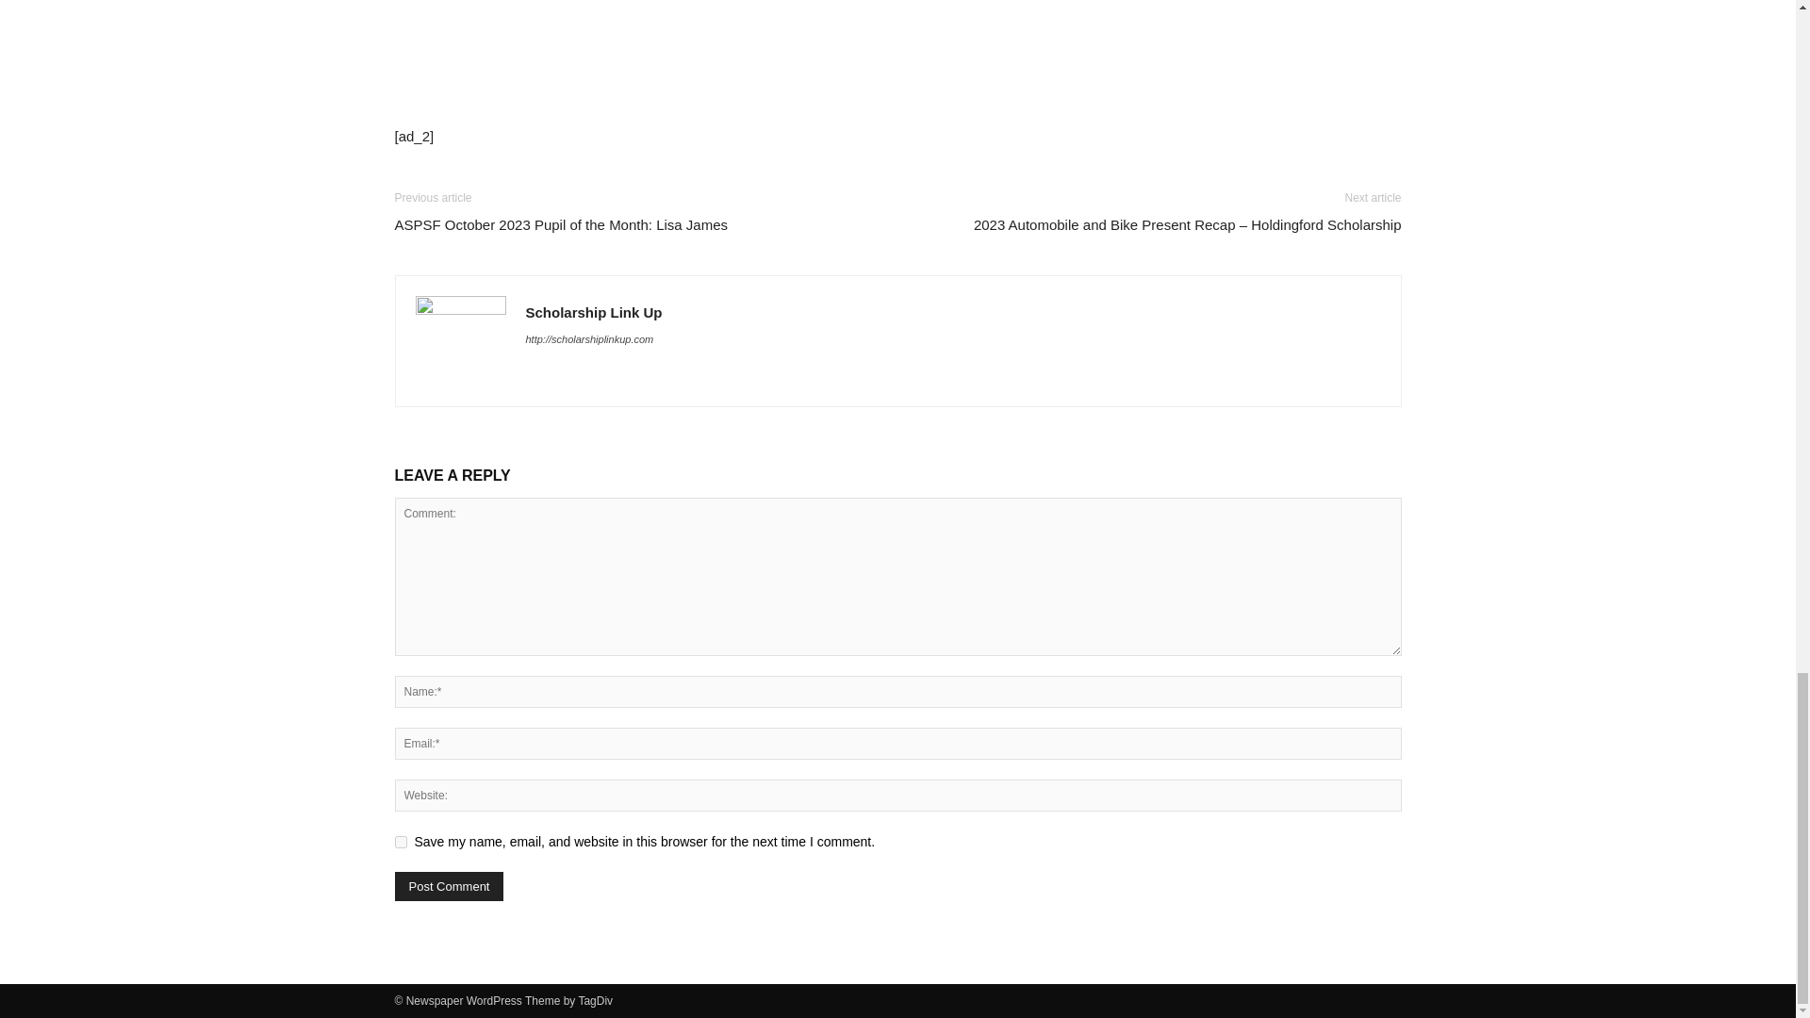 The width and height of the screenshot is (1810, 1018). I want to click on yes, so click(400, 841).